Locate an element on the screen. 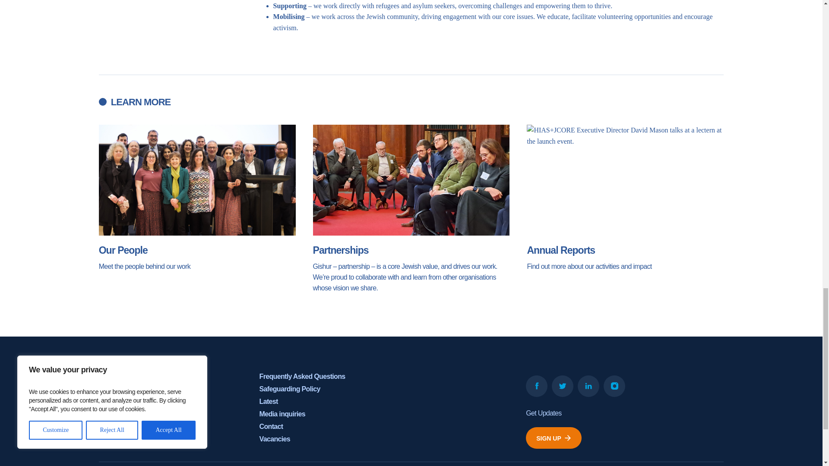 The width and height of the screenshot is (829, 466). Annual Reports is located at coordinates (625, 198).